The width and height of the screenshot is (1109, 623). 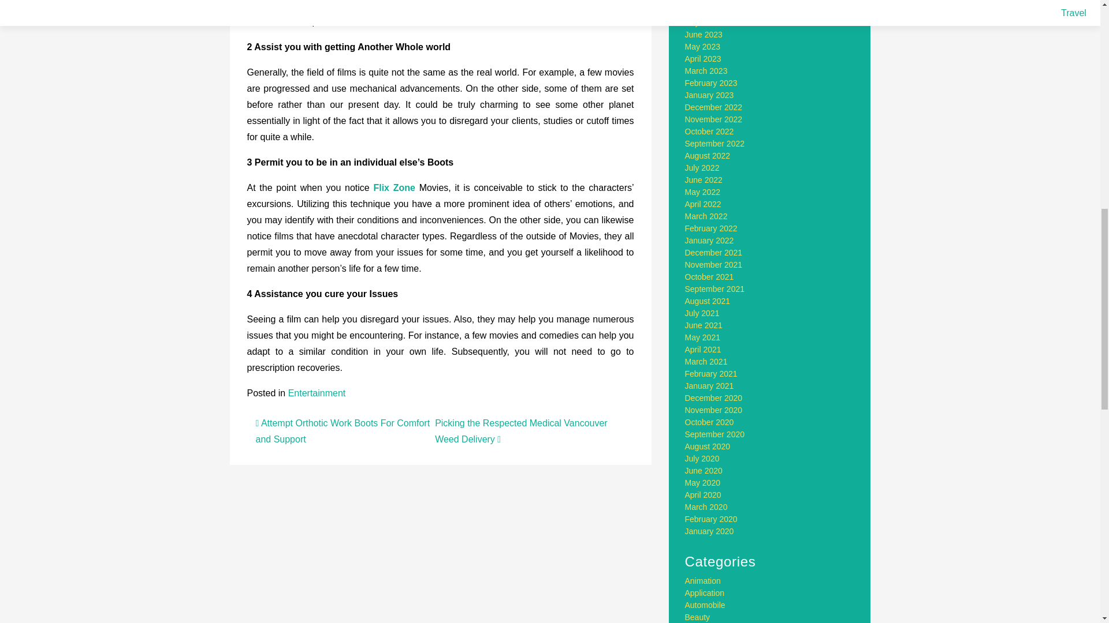 I want to click on June 2023, so click(x=704, y=35).